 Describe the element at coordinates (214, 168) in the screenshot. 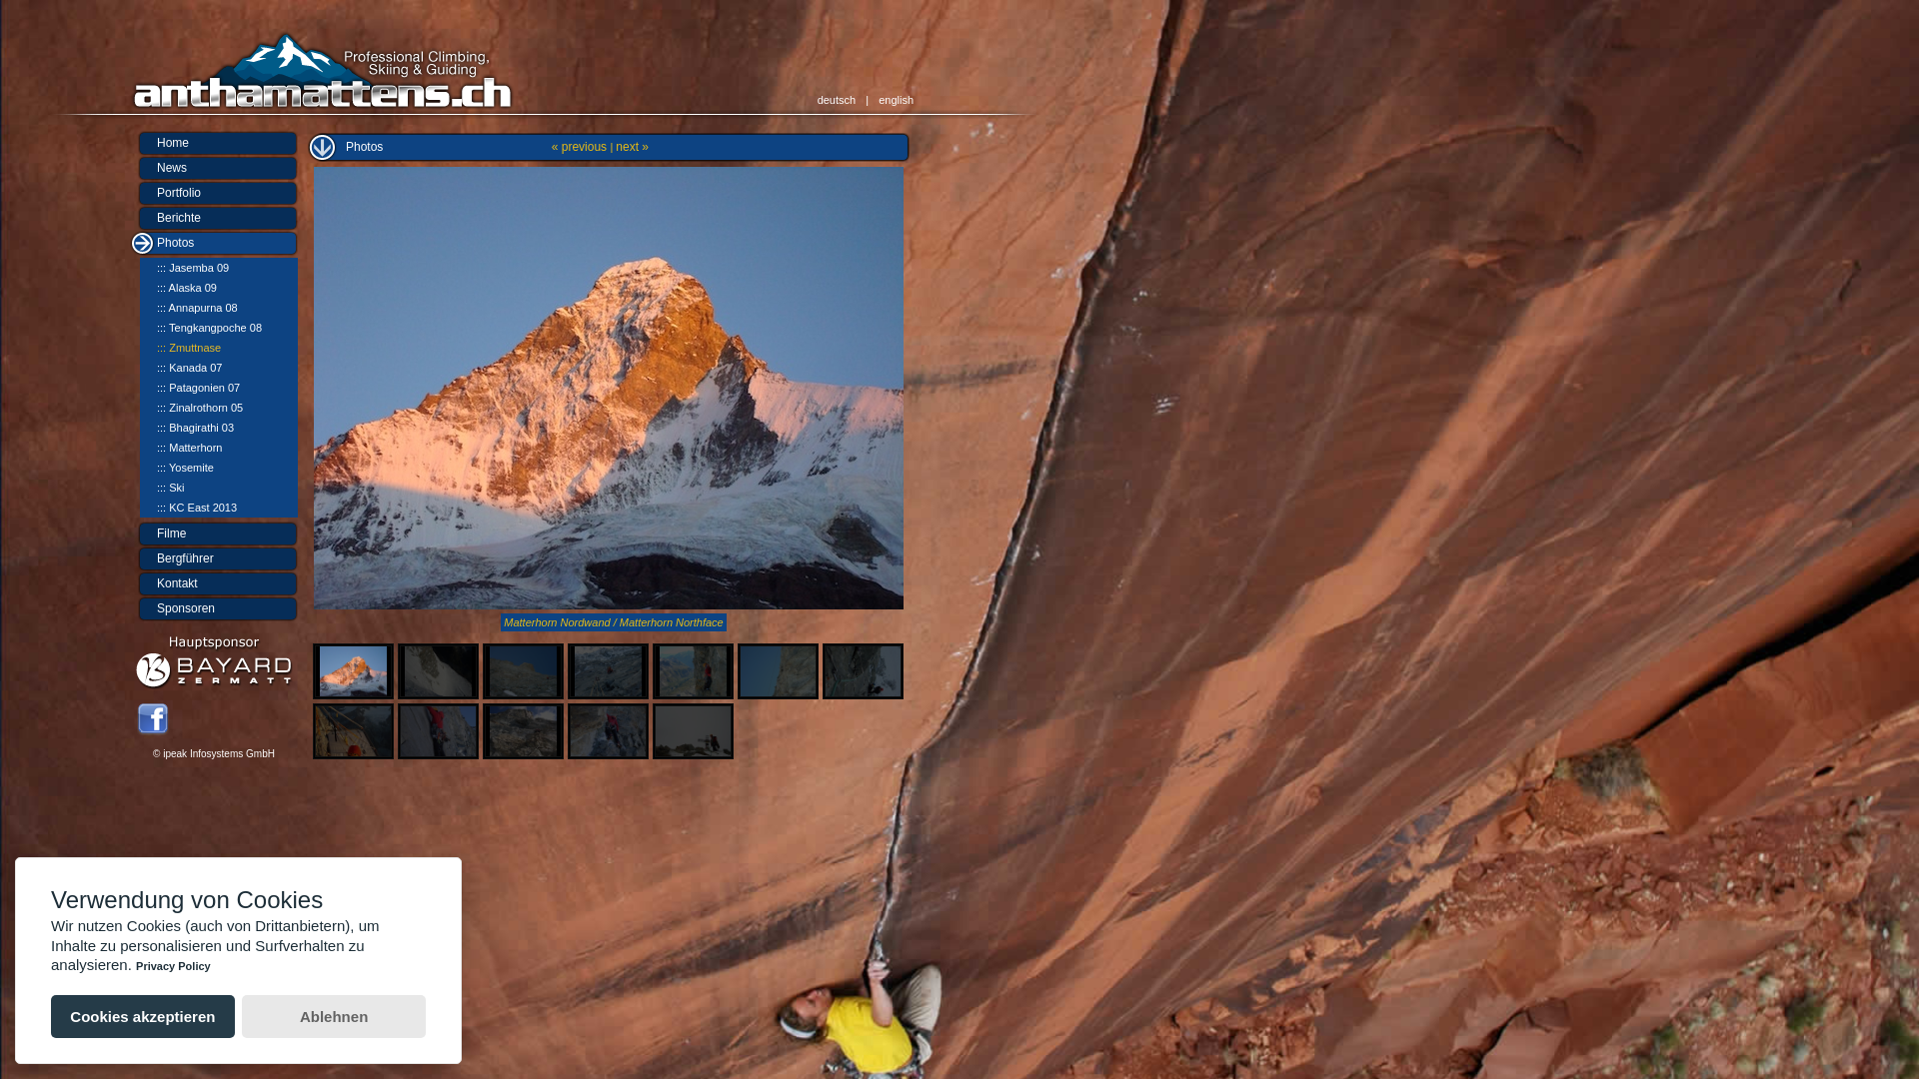

I see `News` at that location.